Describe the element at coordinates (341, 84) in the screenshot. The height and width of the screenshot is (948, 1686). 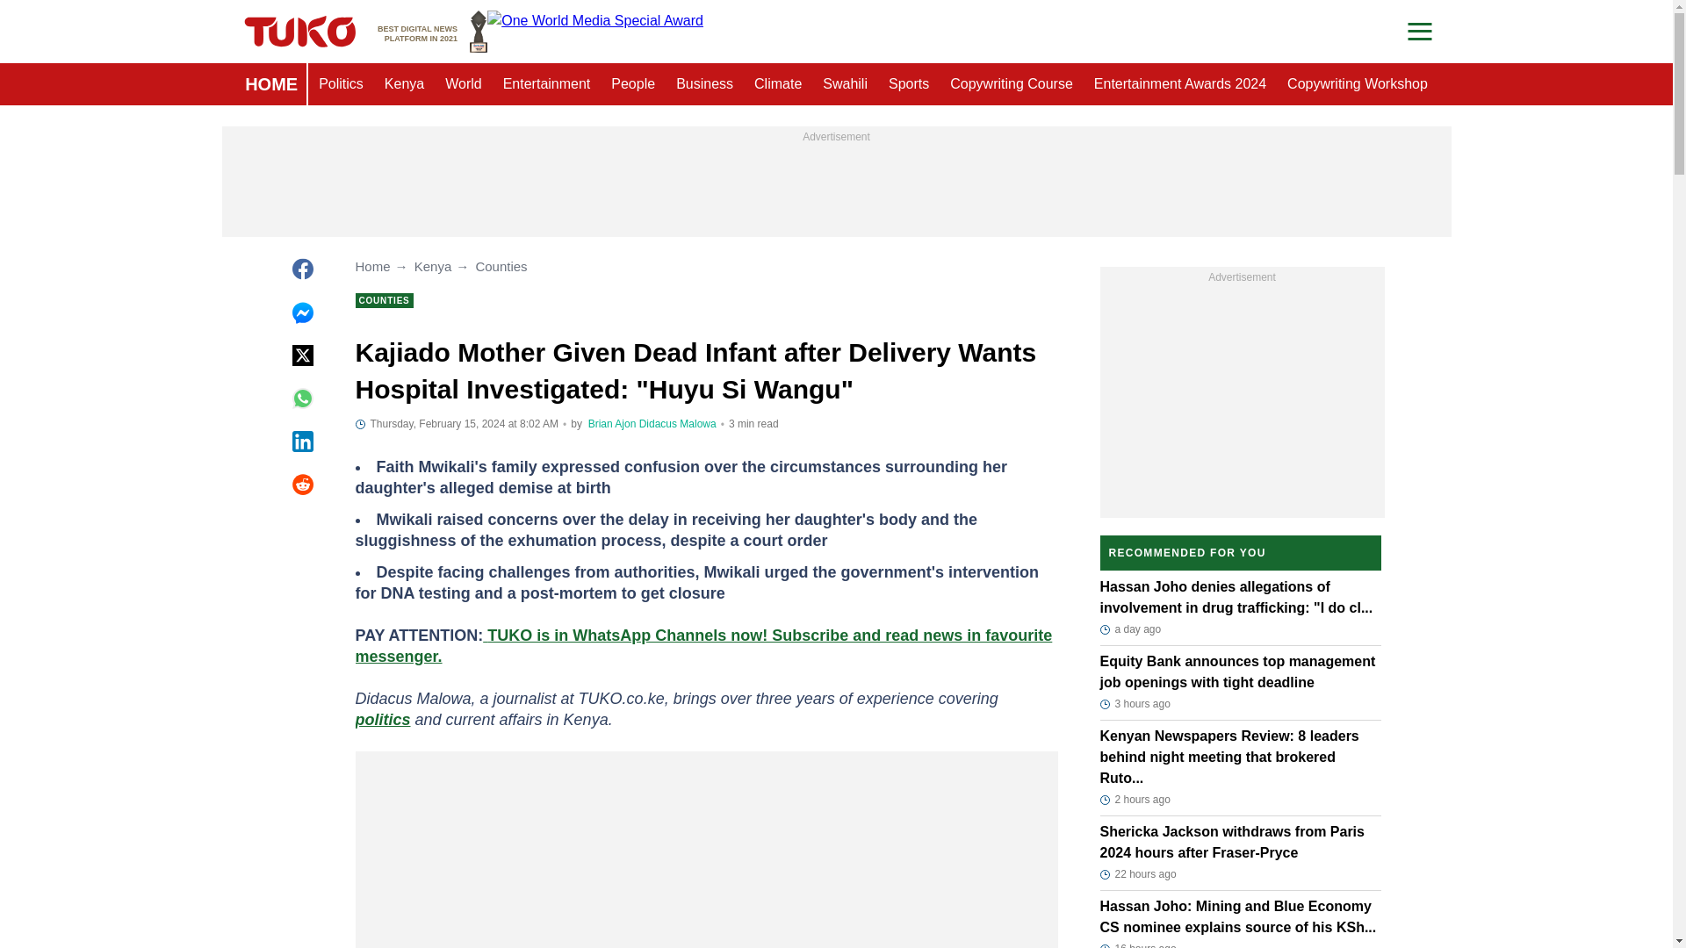
I see `Politics` at that location.